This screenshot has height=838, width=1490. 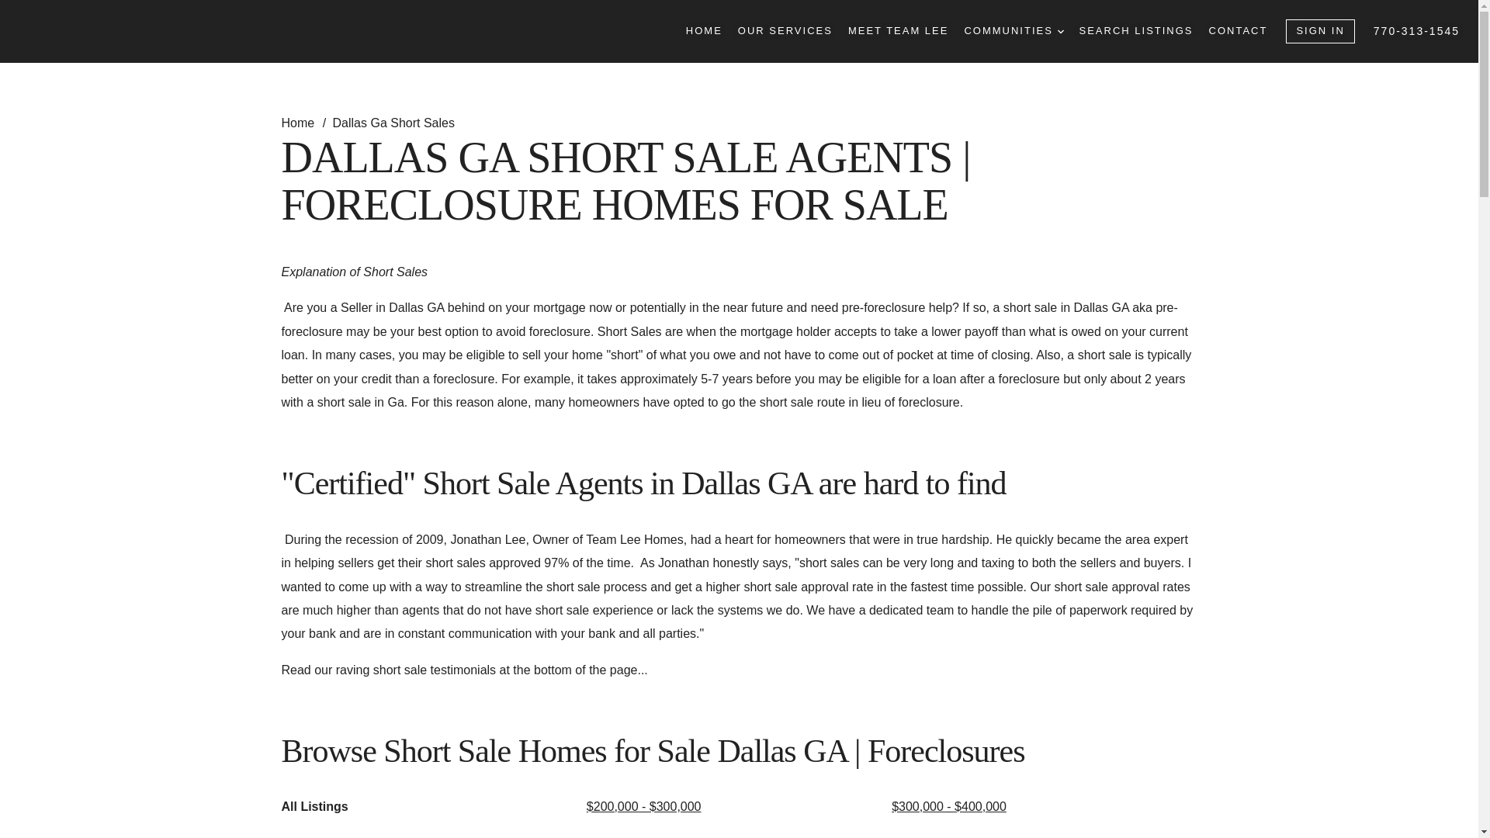 What do you see at coordinates (1014, 31) in the screenshot?
I see `COMMUNITIES DROPDOWN ARROW` at bounding box center [1014, 31].